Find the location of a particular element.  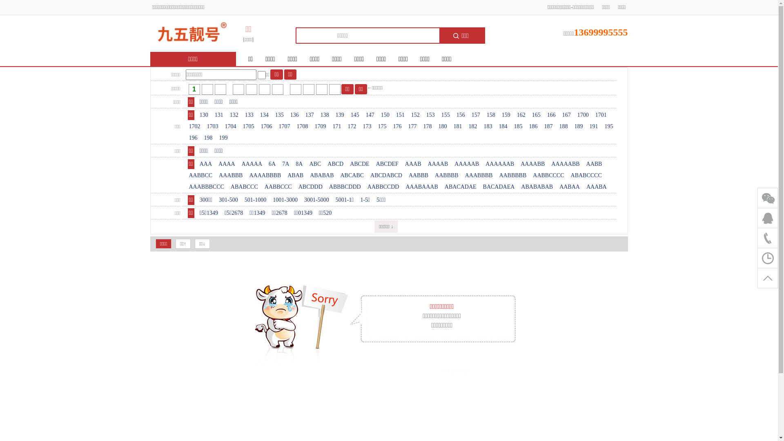

132 is located at coordinates (234, 115).